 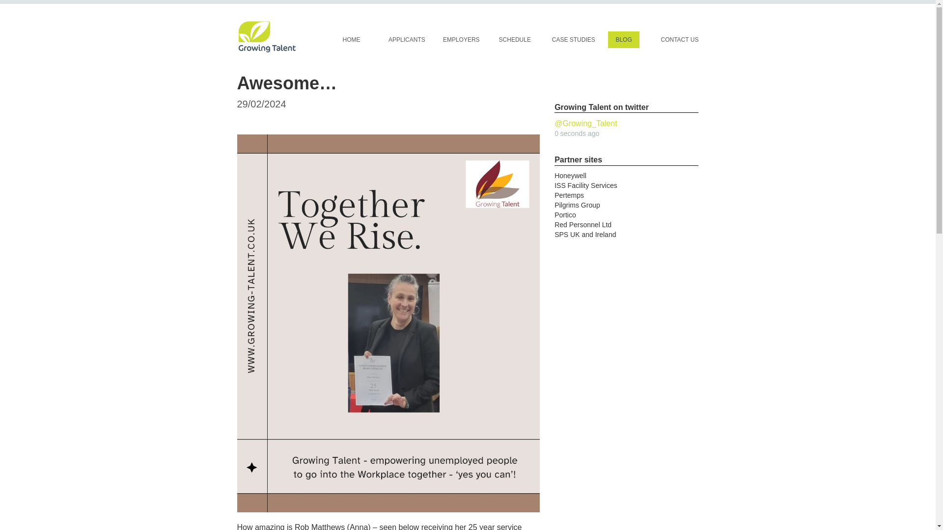 What do you see at coordinates (585, 185) in the screenshot?
I see `ISS Facility Services` at bounding box center [585, 185].